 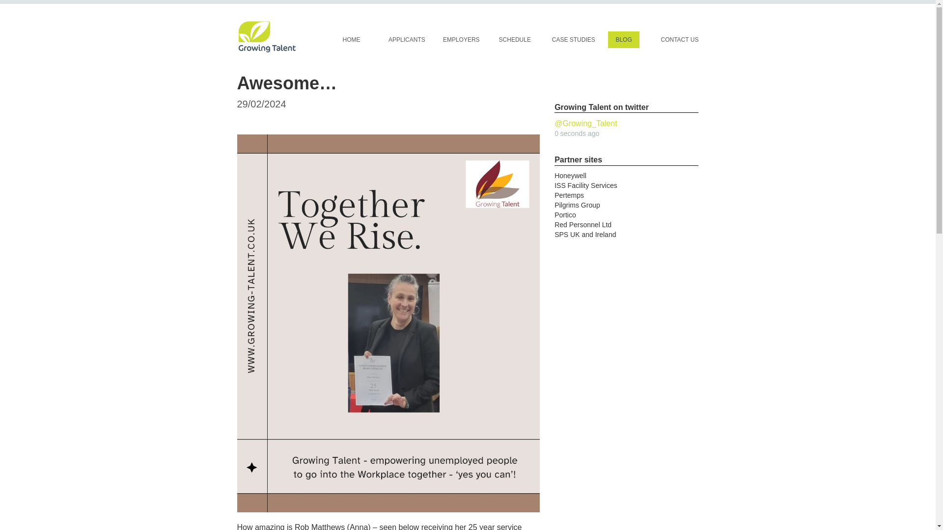 What do you see at coordinates (585, 185) in the screenshot?
I see `ISS Facility Services` at bounding box center [585, 185].